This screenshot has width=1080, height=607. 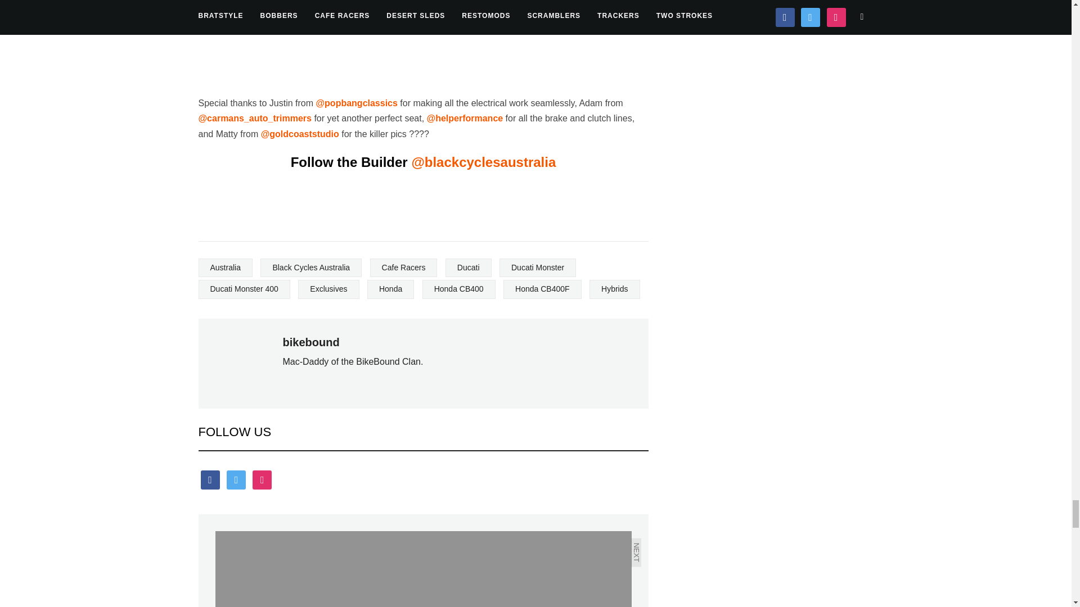 What do you see at coordinates (262, 479) in the screenshot?
I see `Instagram` at bounding box center [262, 479].